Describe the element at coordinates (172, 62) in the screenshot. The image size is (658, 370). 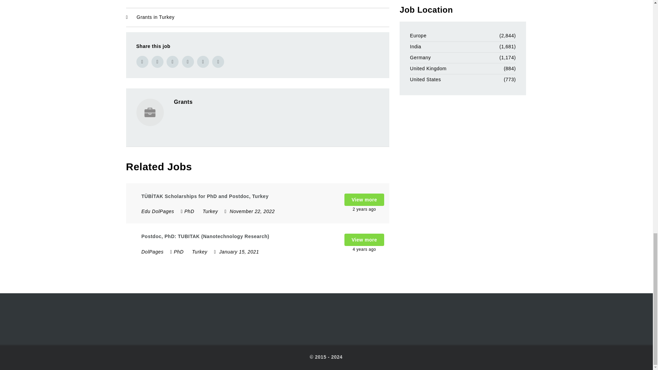
I see `Share on Pinterest` at that location.